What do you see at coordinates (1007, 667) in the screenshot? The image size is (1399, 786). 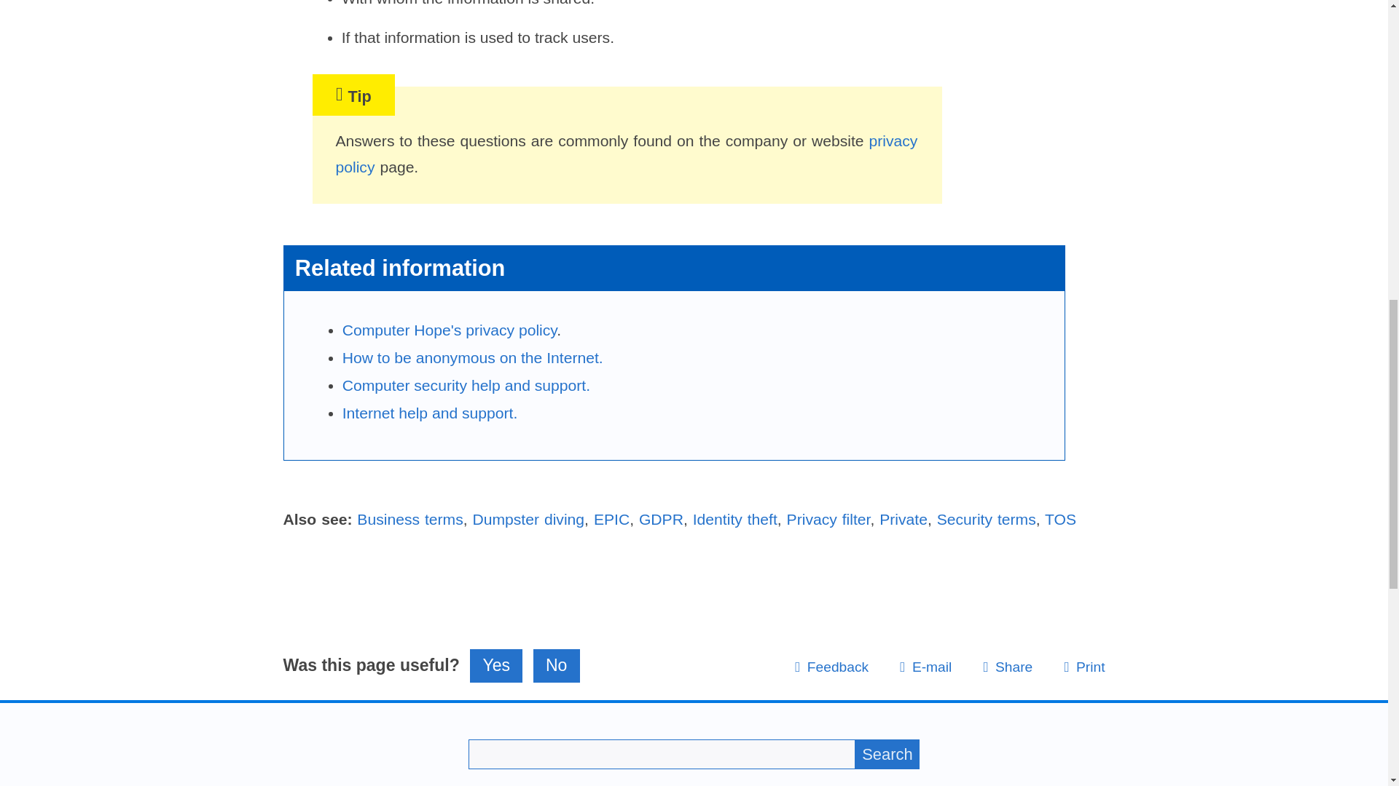 I see `Share this page with friends and social networks` at bounding box center [1007, 667].